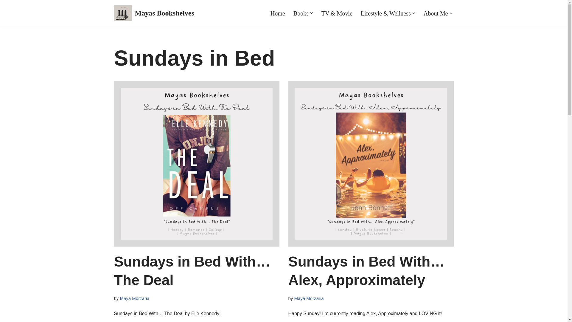 The height and width of the screenshot is (322, 572). What do you see at coordinates (309, 298) in the screenshot?
I see `Posts by Maya Morzaria` at bounding box center [309, 298].